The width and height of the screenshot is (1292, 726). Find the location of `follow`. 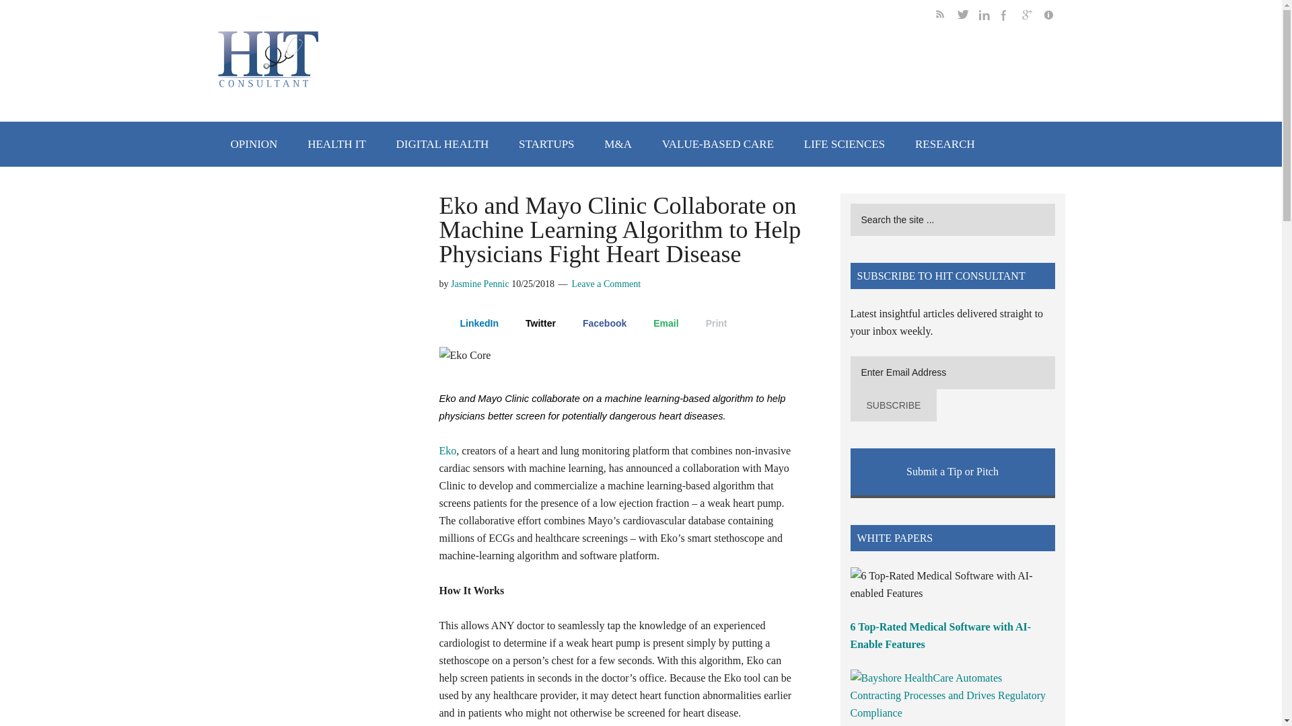

follow is located at coordinates (1011, 17).